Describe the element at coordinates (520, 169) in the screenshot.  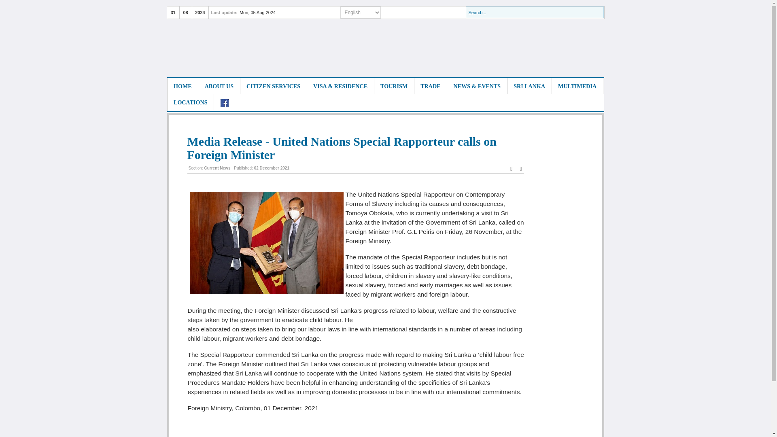
I see `Email` at that location.